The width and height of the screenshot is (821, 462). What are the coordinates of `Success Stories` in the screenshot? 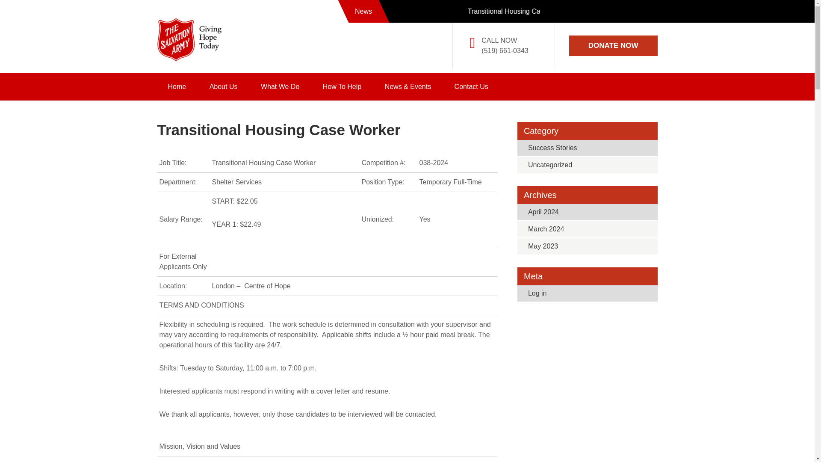 It's located at (552, 148).